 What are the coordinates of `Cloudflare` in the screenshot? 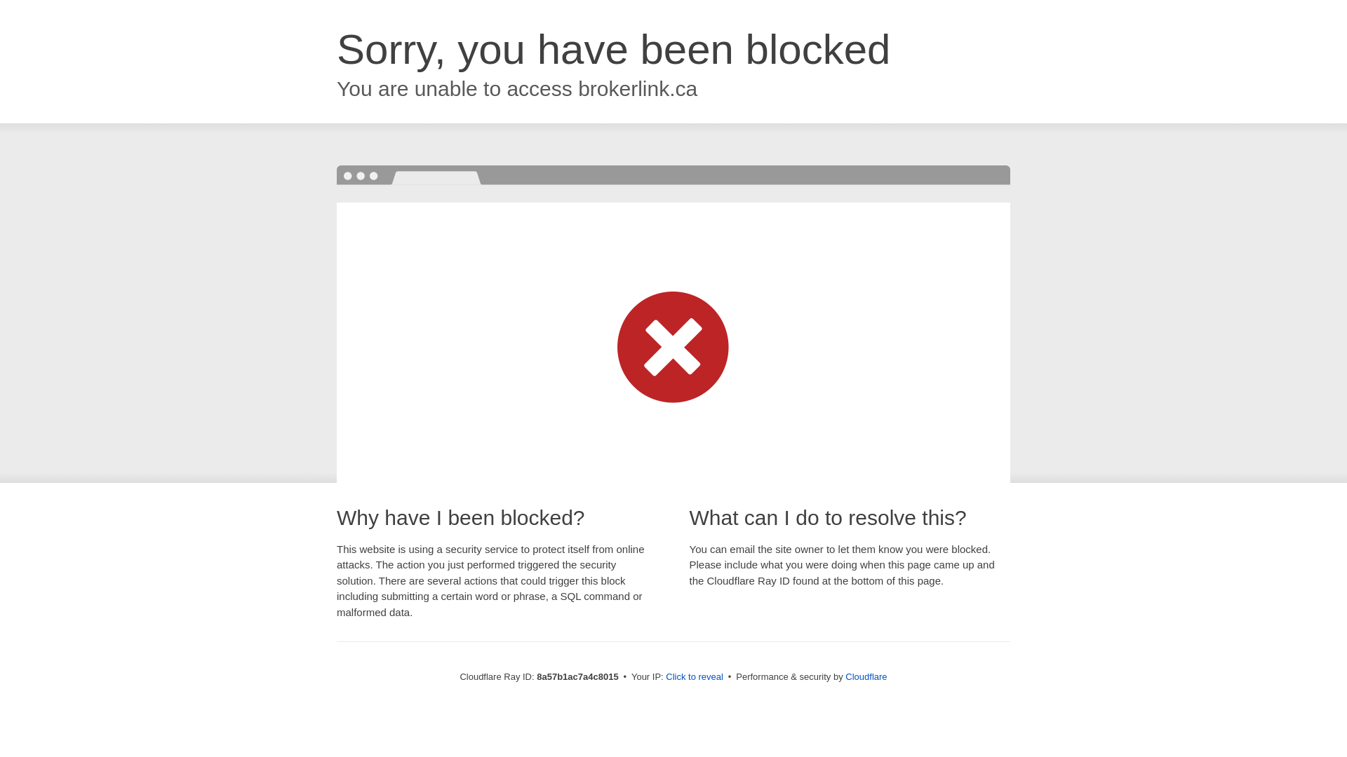 It's located at (866, 676).